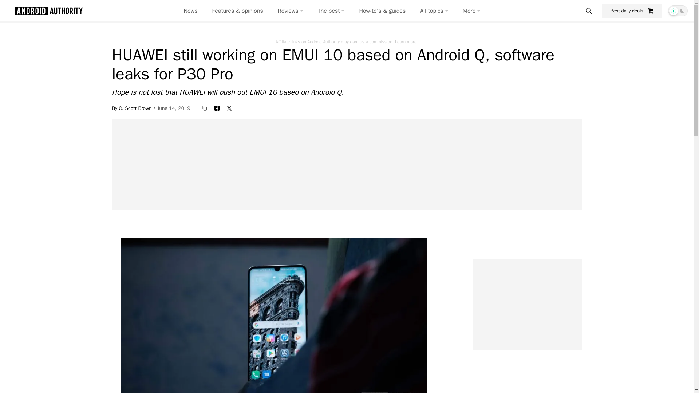 Image resolution: width=699 pixels, height=393 pixels. Describe the element at coordinates (135, 108) in the screenshot. I see `C. Scott Brown` at that location.